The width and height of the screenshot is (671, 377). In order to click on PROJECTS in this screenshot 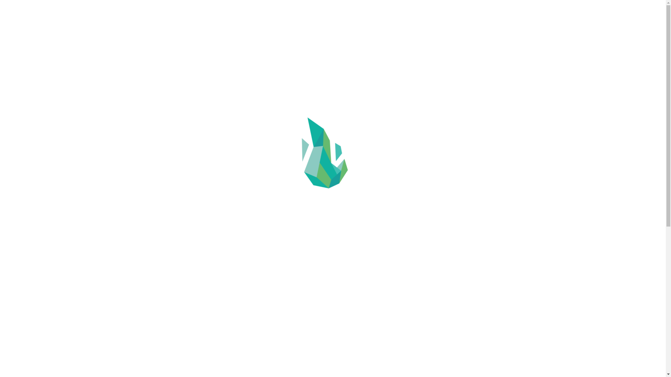, I will do `click(417, 25)`.